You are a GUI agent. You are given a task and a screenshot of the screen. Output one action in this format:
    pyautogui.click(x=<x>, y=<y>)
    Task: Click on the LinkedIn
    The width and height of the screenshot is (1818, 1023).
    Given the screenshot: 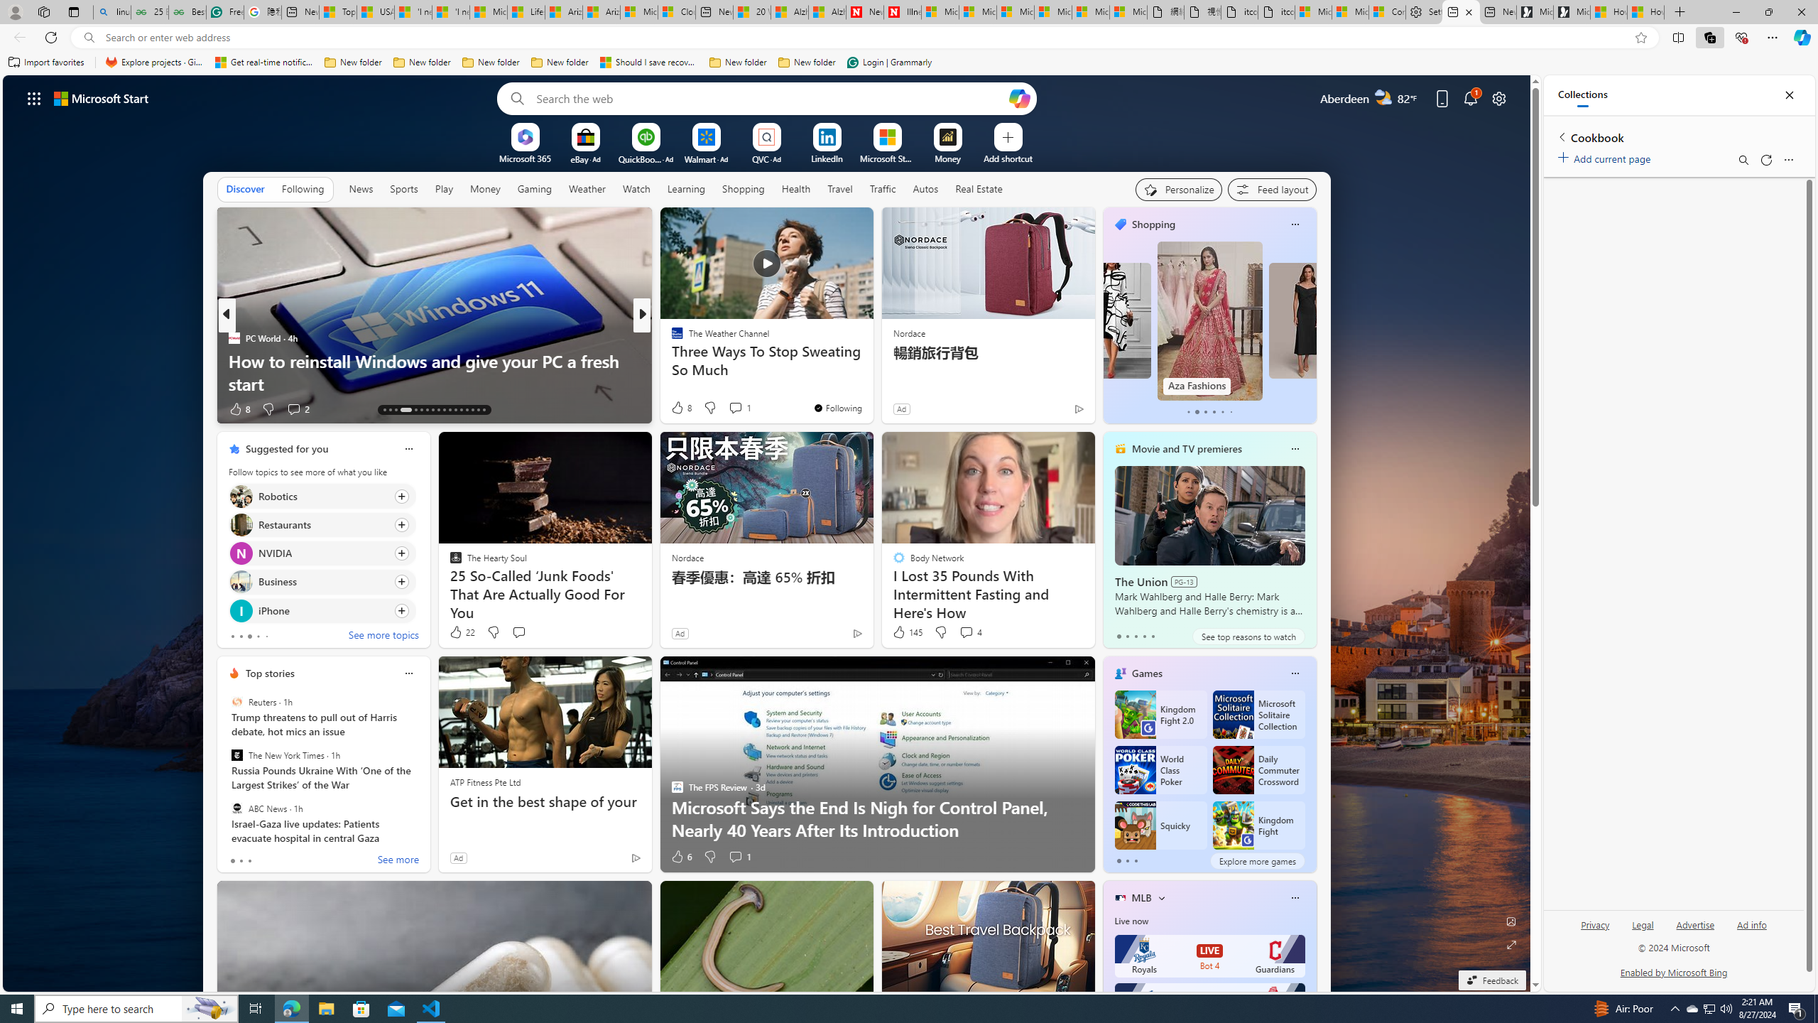 What is the action you would take?
    pyautogui.click(x=827, y=158)
    